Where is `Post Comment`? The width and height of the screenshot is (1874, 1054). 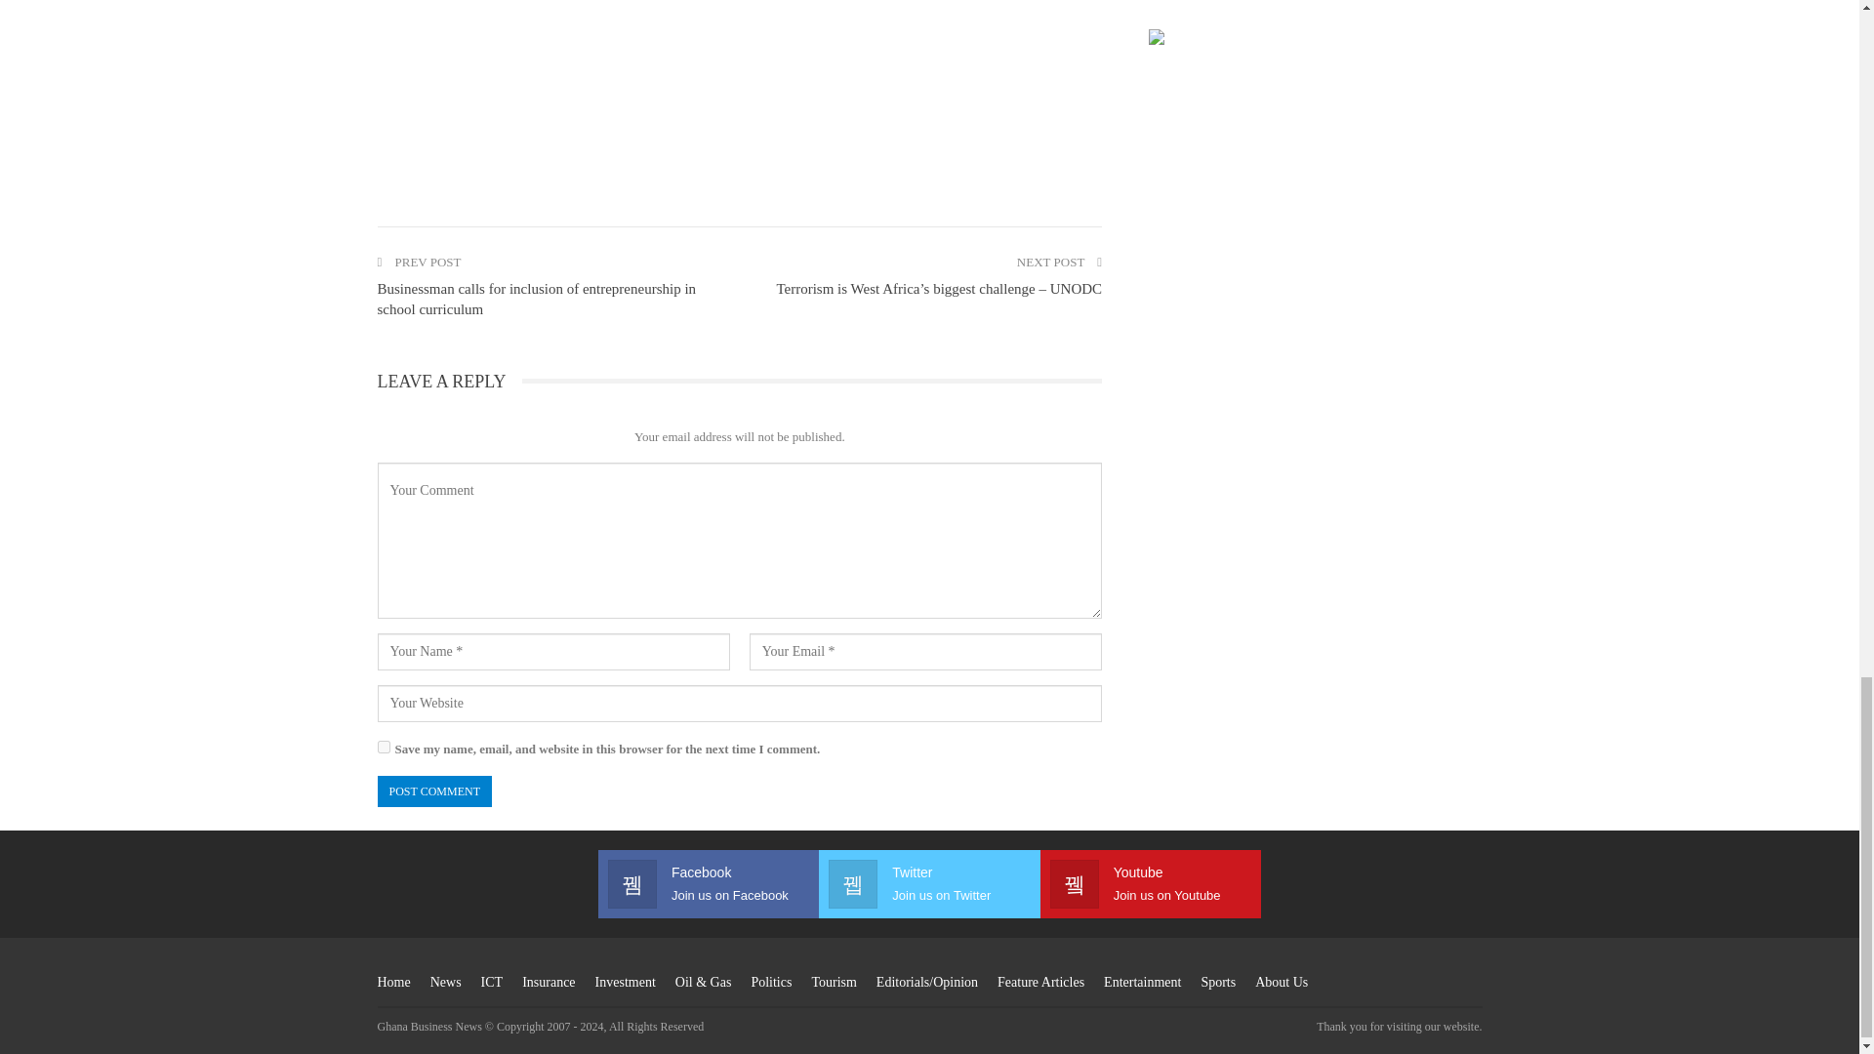 Post Comment is located at coordinates (433, 790).